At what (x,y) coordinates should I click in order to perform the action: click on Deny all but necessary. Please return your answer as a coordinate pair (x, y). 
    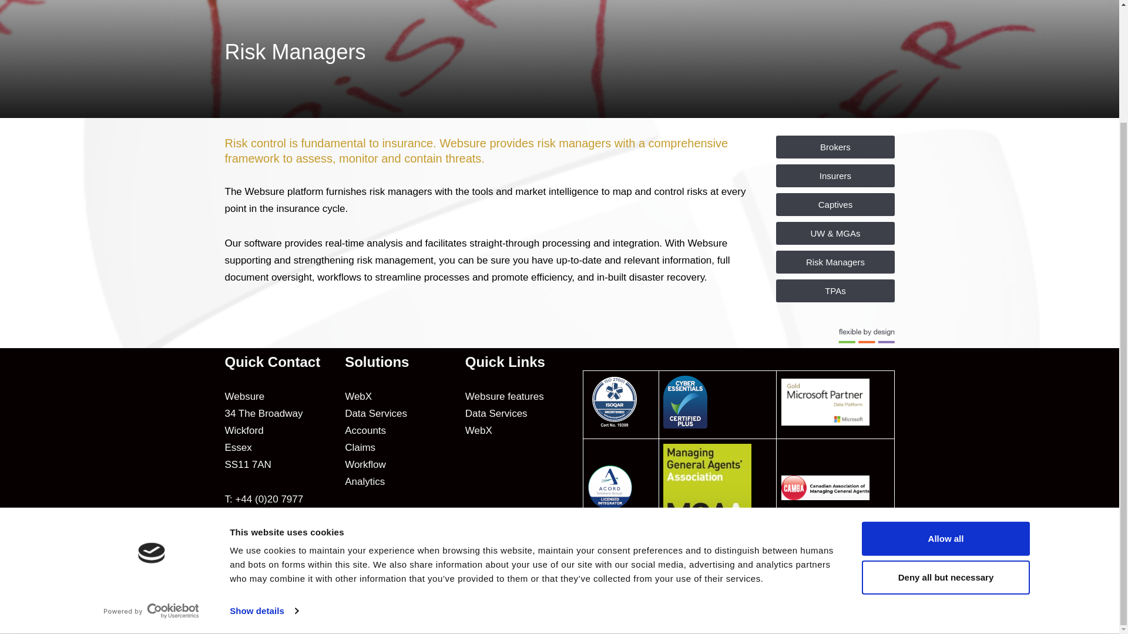
    Looking at the image, I should click on (945, 433).